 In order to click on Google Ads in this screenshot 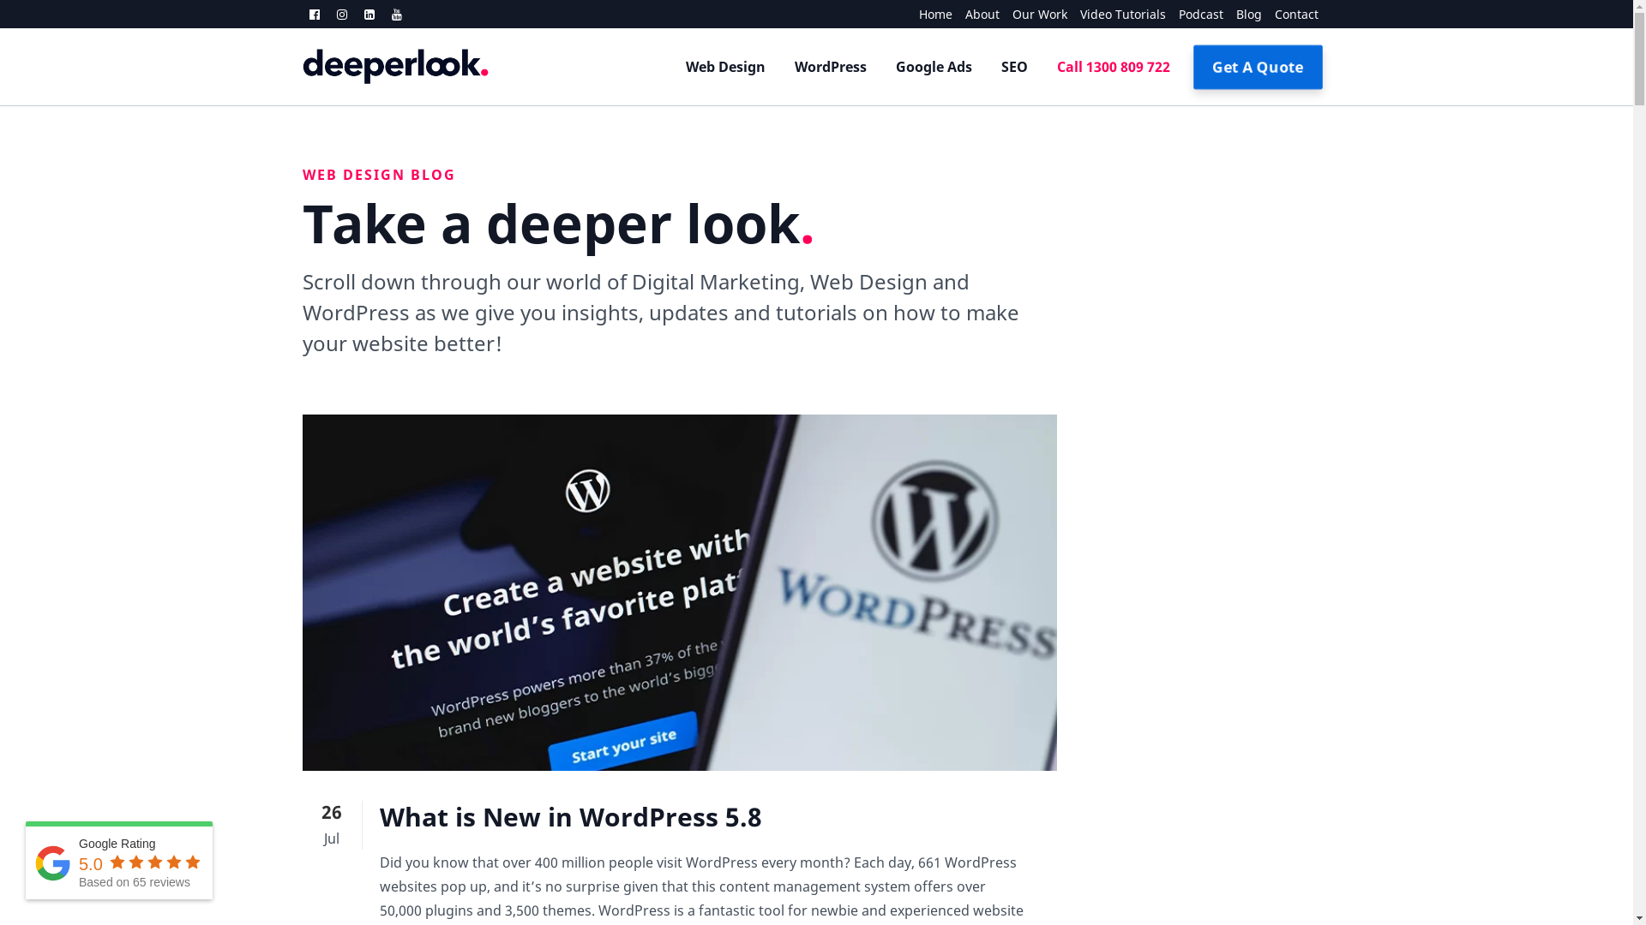, I will do `click(934, 67)`.